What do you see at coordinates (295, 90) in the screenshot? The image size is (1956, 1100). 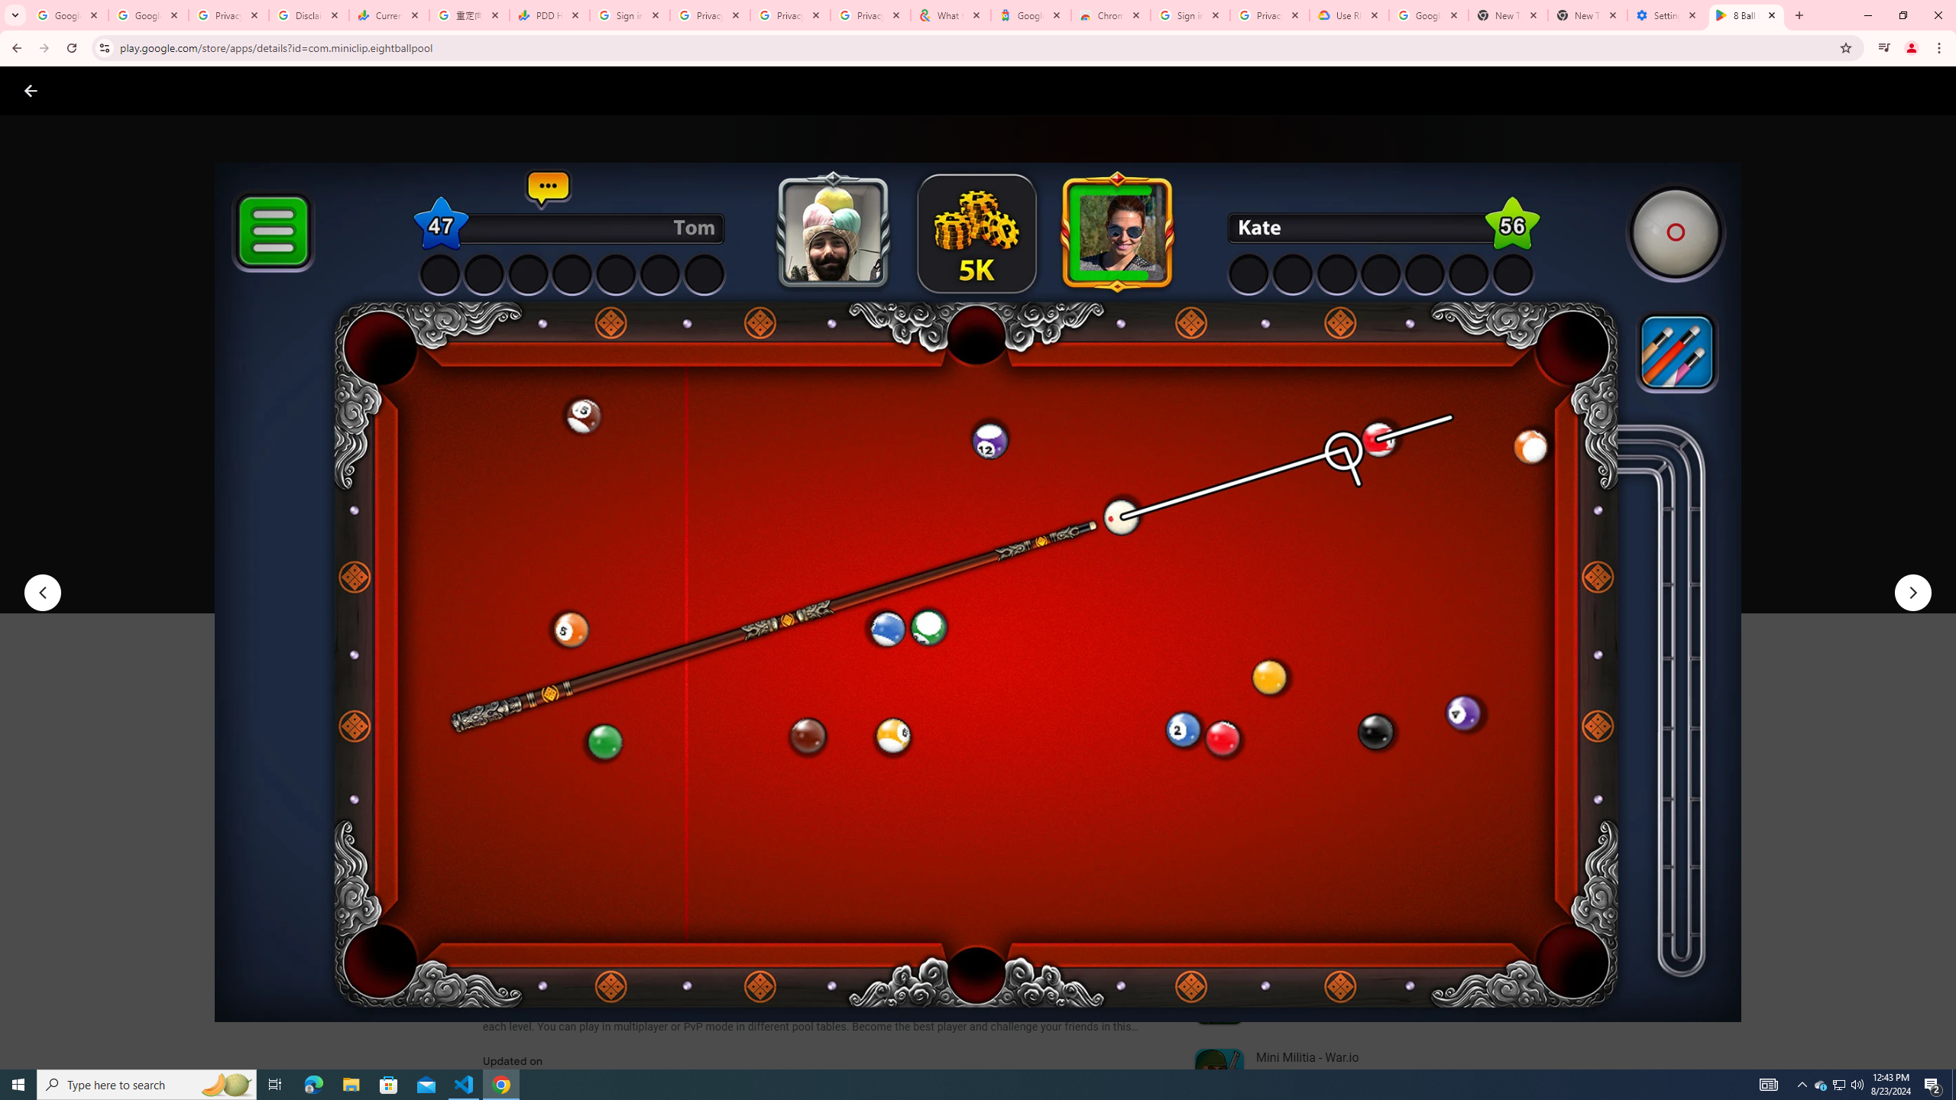 I see `Kids` at bounding box center [295, 90].